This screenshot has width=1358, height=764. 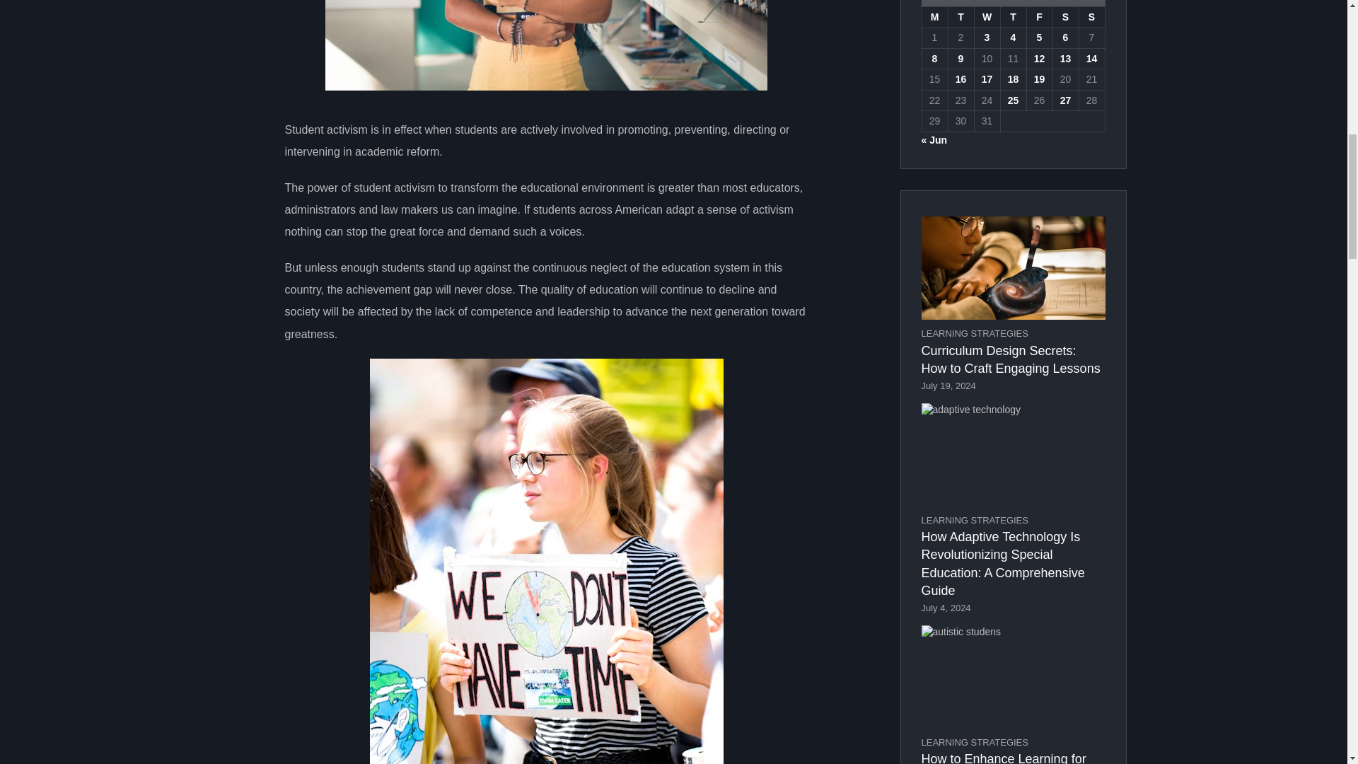 What do you see at coordinates (1065, 16) in the screenshot?
I see `Saturday` at bounding box center [1065, 16].